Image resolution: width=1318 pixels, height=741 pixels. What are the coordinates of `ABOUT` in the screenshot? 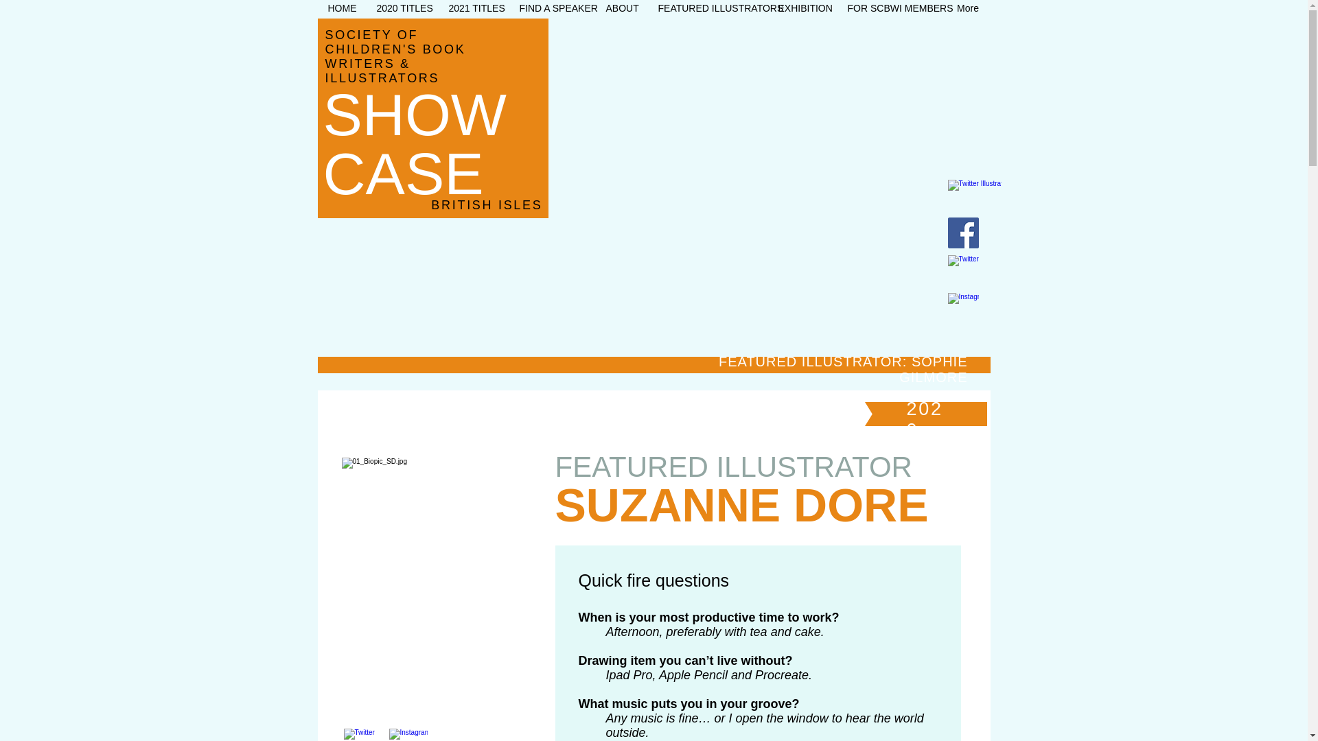 It's located at (622, 10).